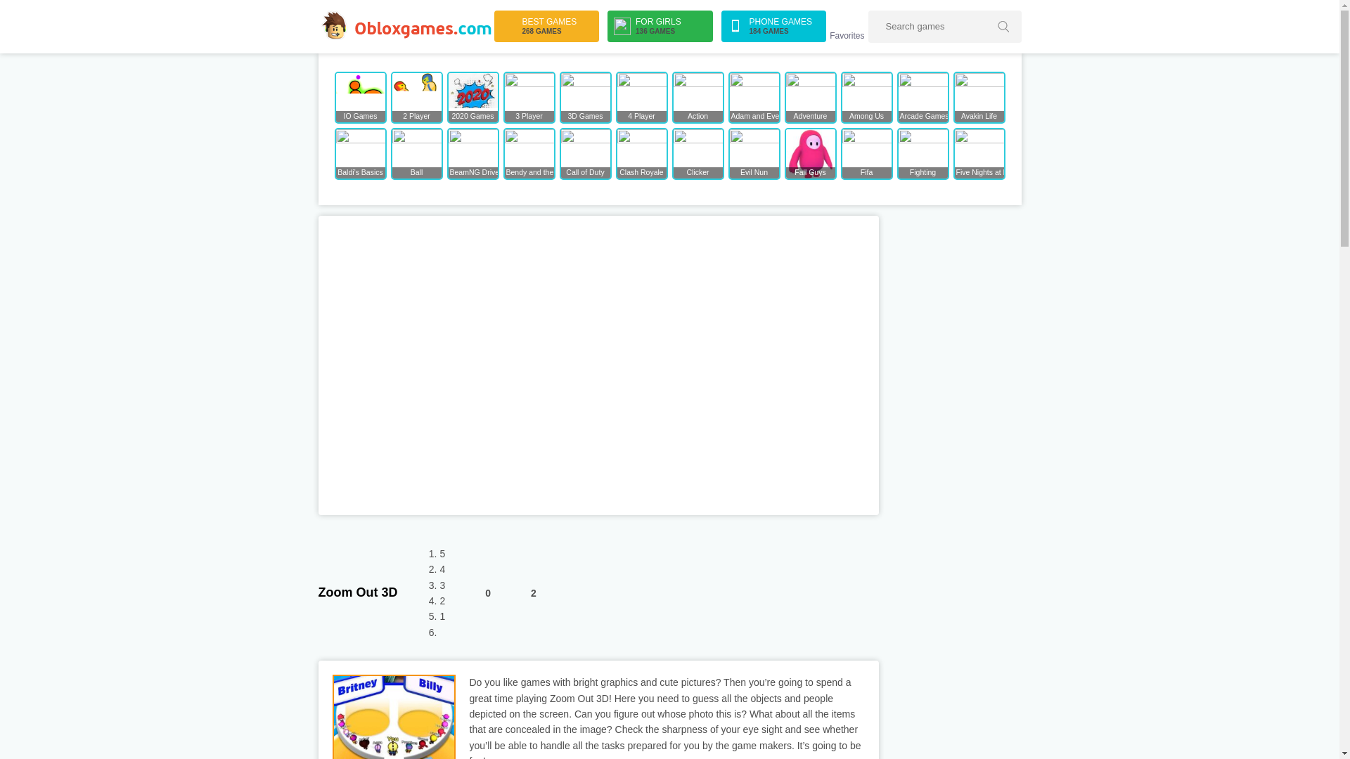 The height and width of the screenshot is (759, 1350). I want to click on Bendy and the Ink Machine, so click(660, 27).